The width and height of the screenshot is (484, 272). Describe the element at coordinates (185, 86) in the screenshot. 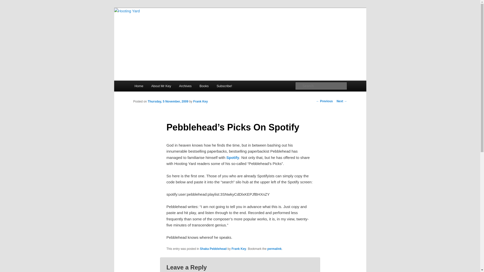

I see `Archives` at that location.